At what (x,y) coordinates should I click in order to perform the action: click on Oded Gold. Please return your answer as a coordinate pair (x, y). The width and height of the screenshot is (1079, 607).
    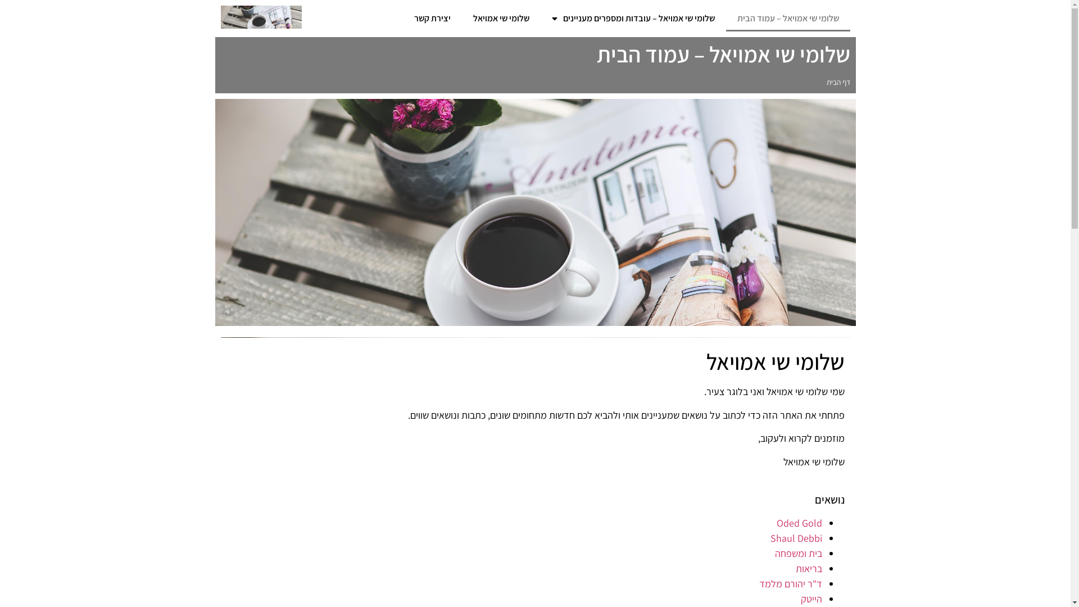
    Looking at the image, I should click on (799, 523).